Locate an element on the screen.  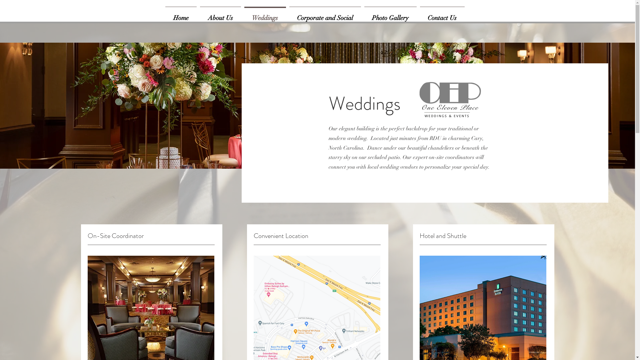
Corporate and Social is located at coordinates (325, 15).